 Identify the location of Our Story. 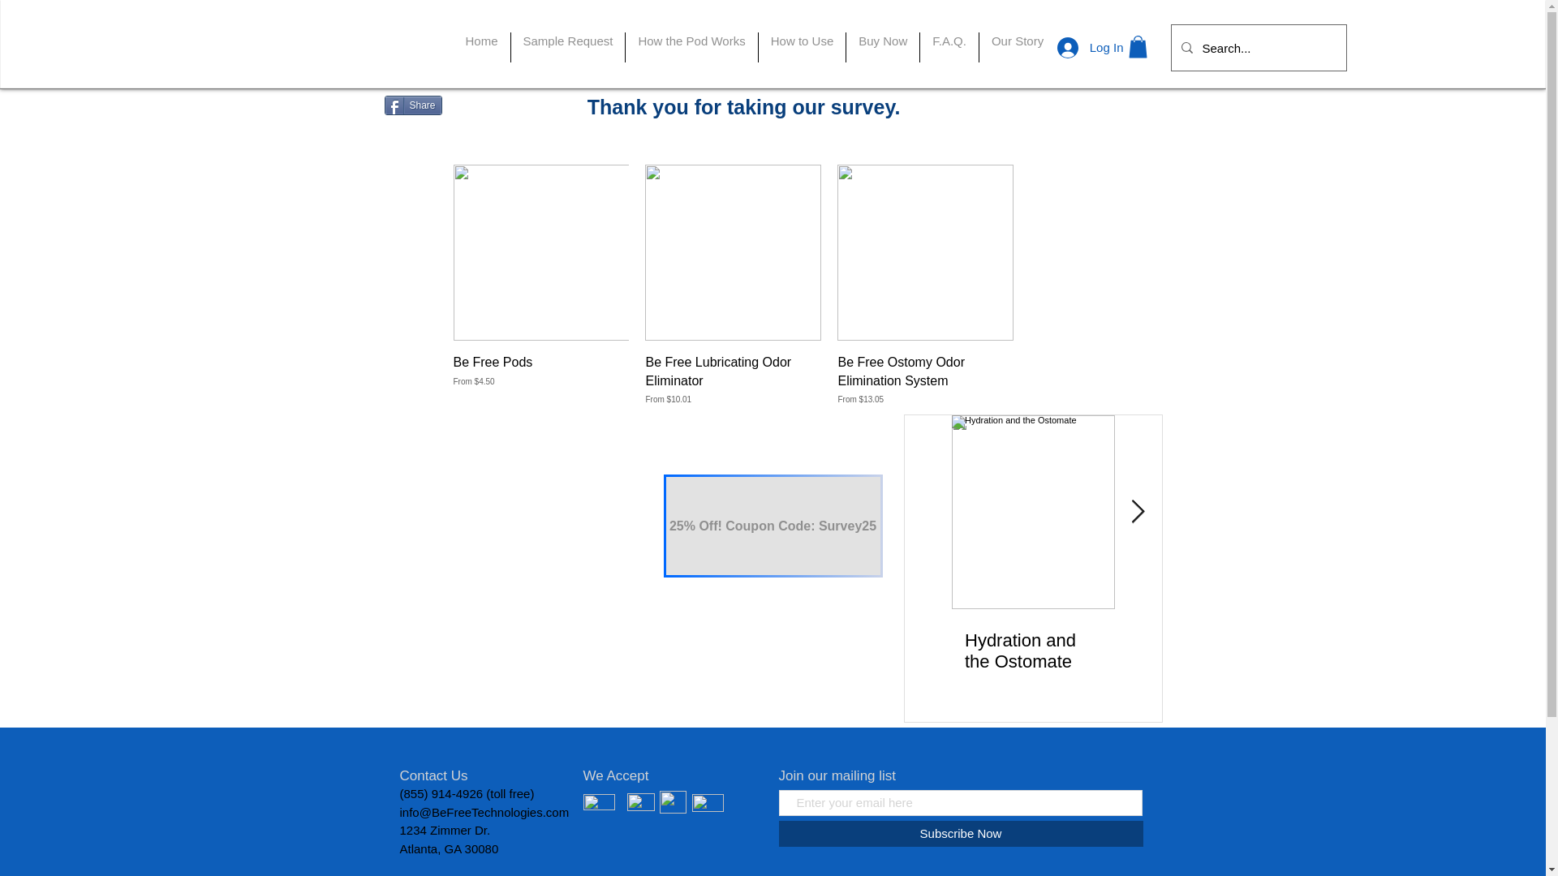
(1018, 47).